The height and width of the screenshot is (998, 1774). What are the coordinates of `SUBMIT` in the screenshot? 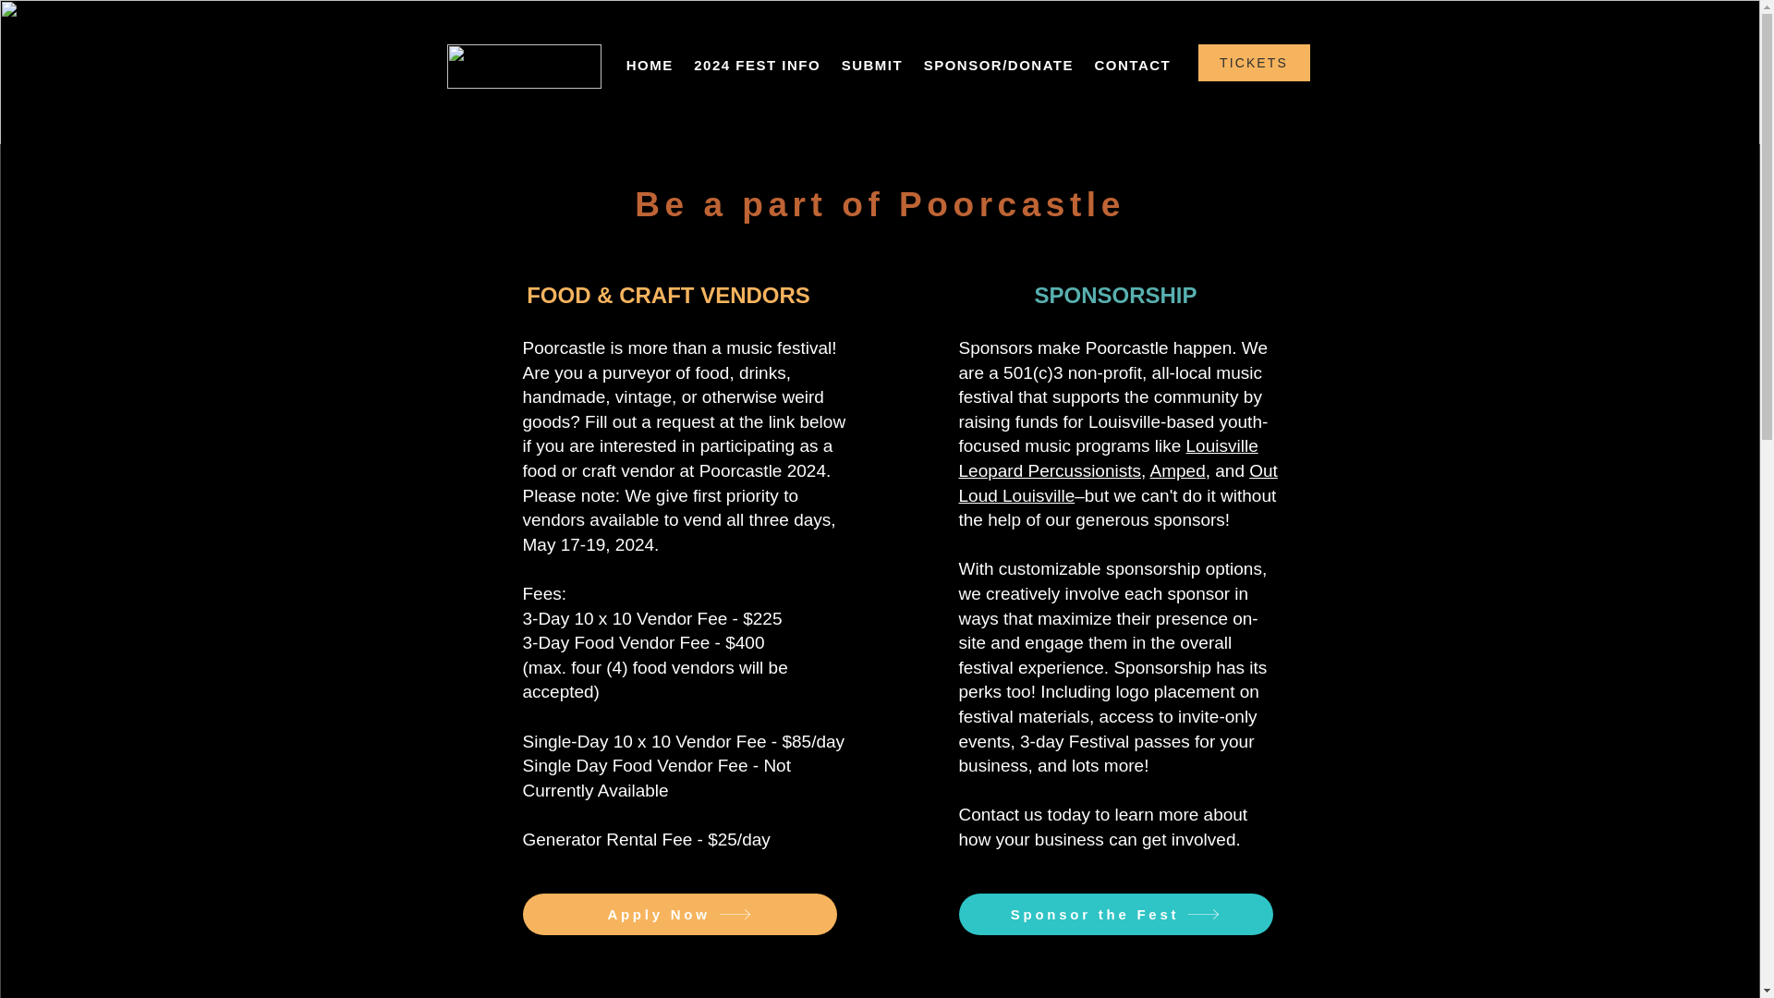 It's located at (871, 65).